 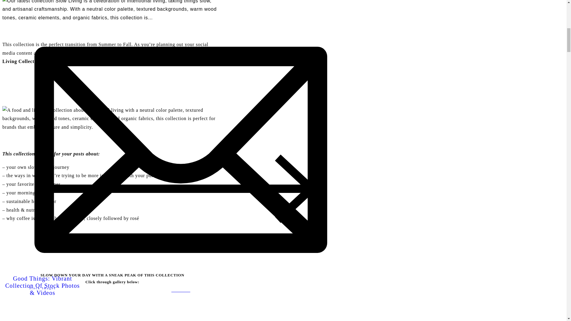 I want to click on Stock Images, so click(x=42, y=288).